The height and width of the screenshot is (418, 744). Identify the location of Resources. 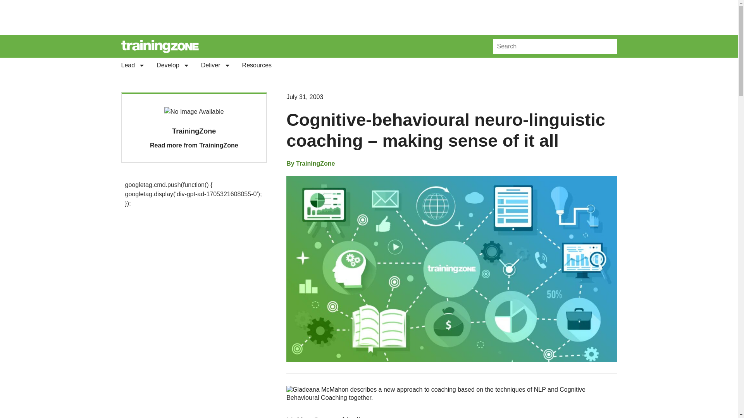
(257, 65).